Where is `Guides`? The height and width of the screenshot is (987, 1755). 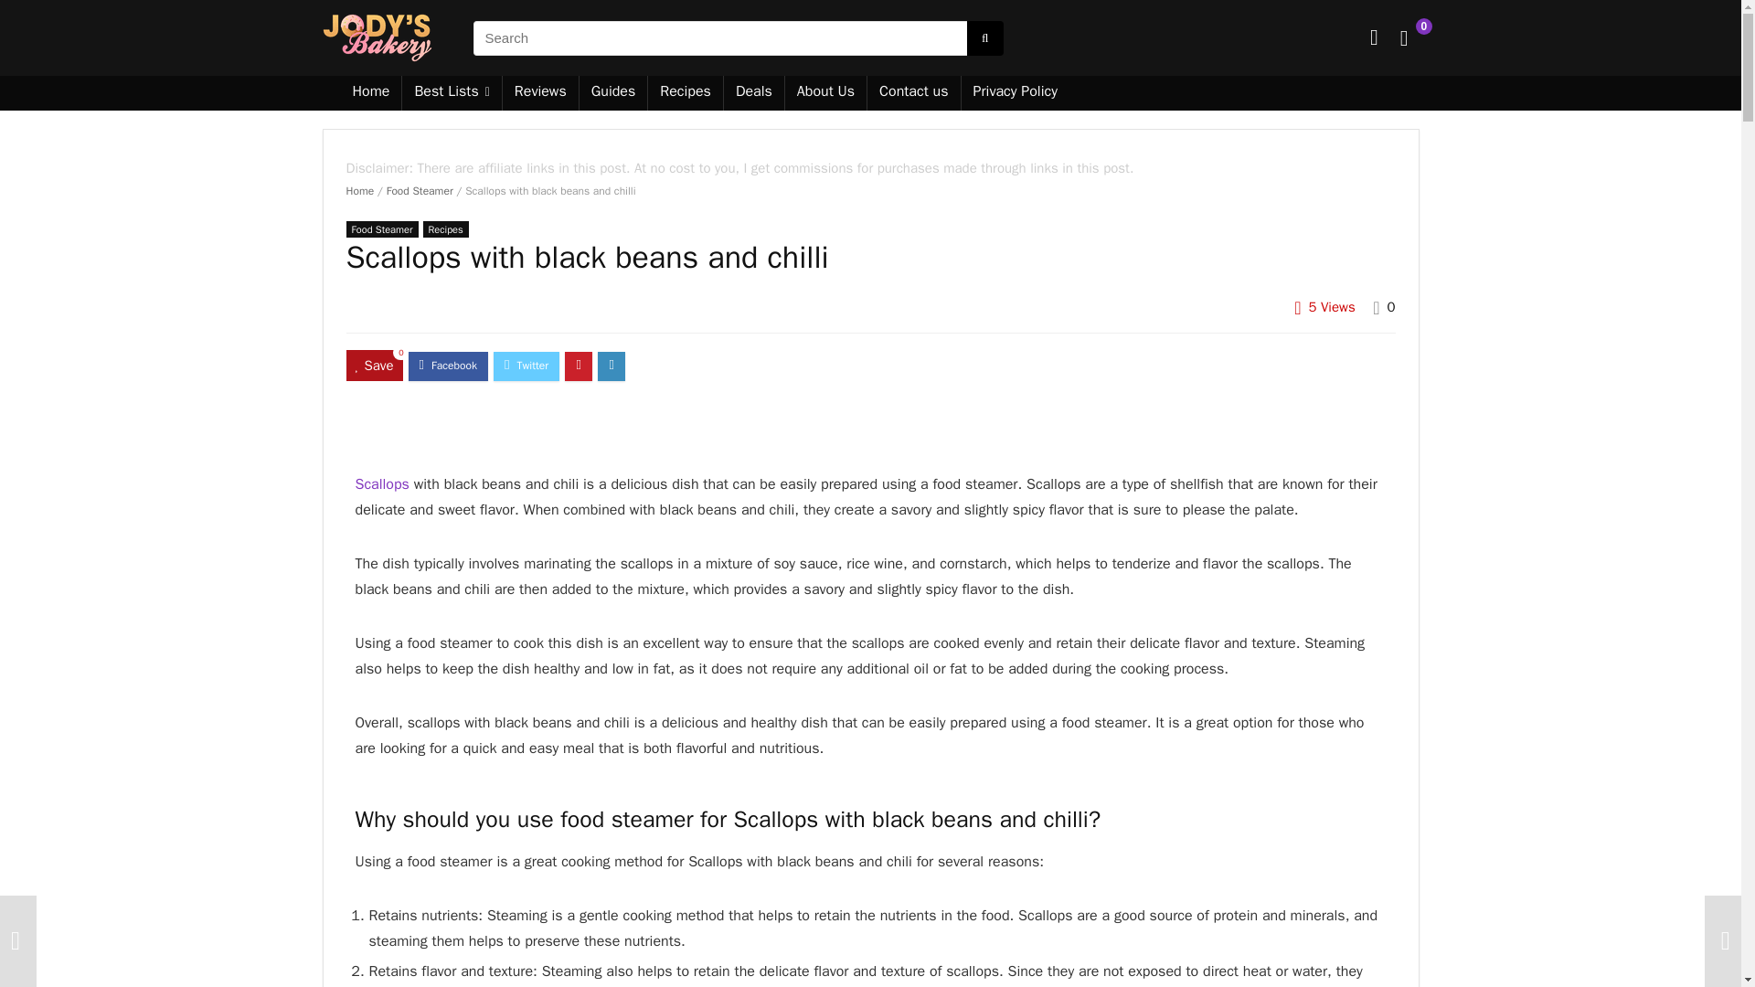 Guides is located at coordinates (612, 93).